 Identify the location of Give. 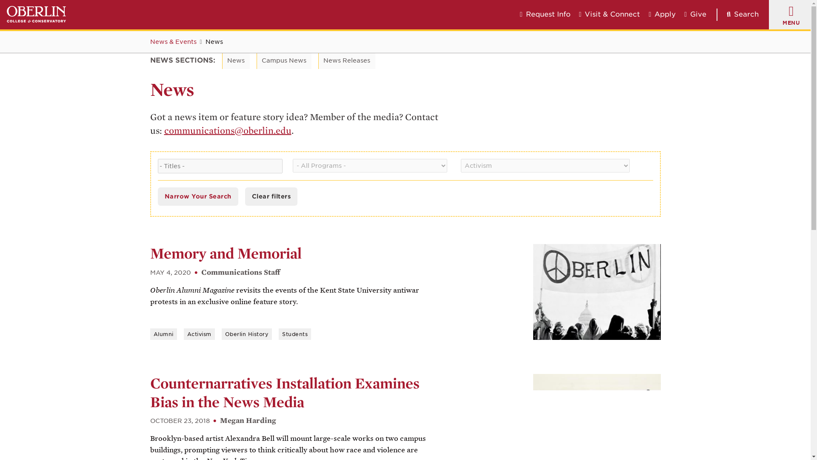
(695, 14).